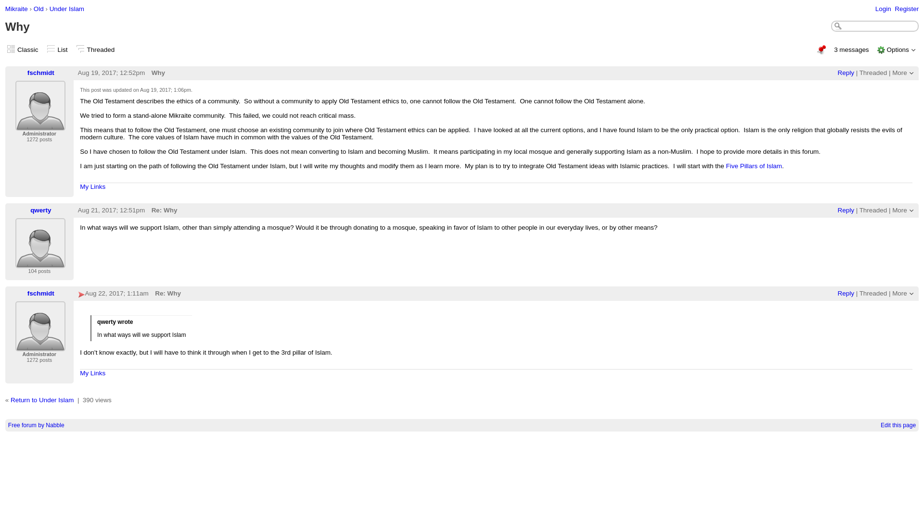 This screenshot has height=519, width=924. I want to click on Click for more options, so click(900, 210).